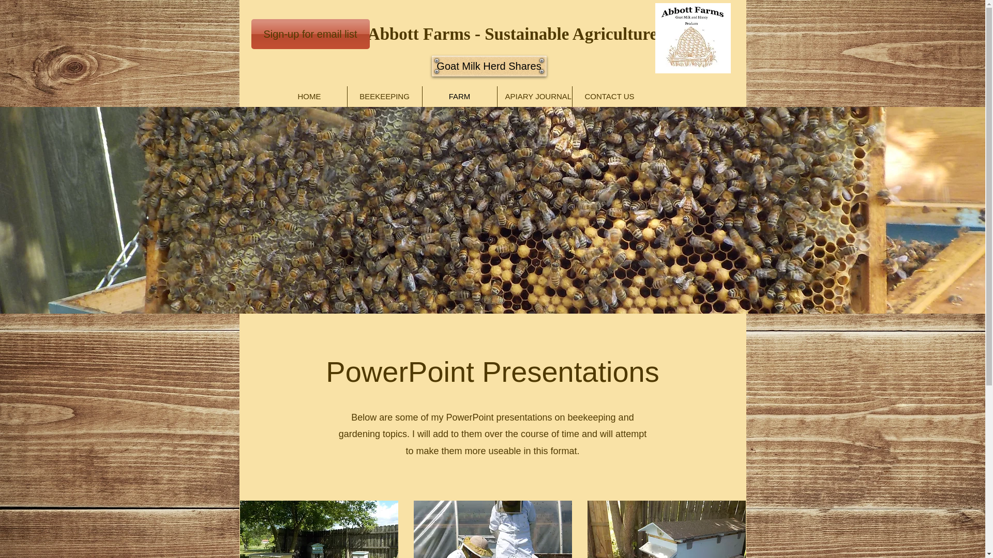 The height and width of the screenshot is (558, 993). Describe the element at coordinates (459, 97) in the screenshot. I see `FARM` at that location.